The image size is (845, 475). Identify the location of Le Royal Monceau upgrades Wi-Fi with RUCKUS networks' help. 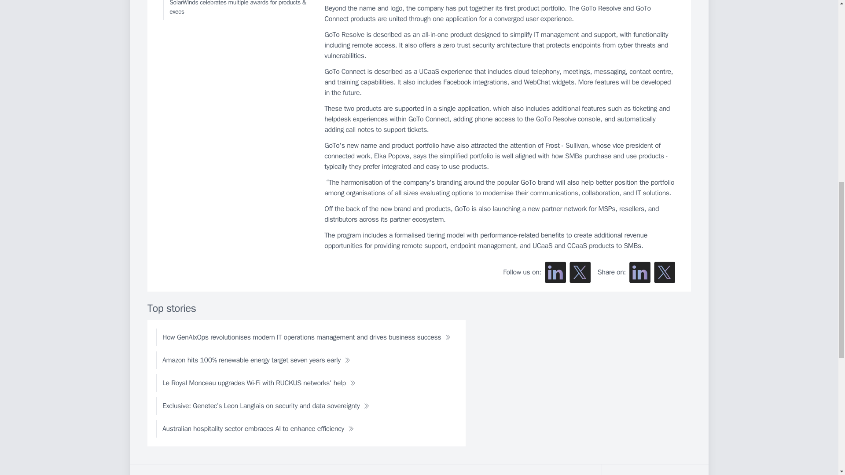
(259, 383).